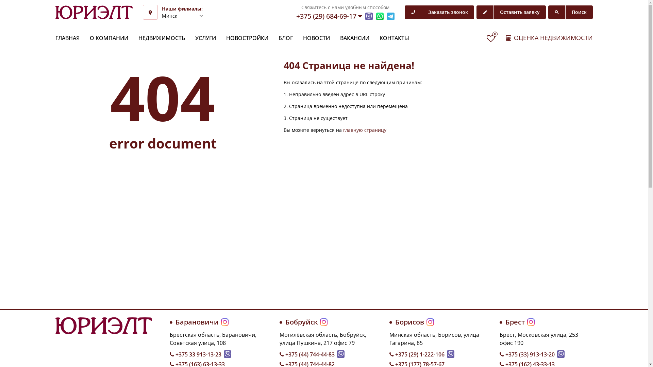 This screenshot has width=653, height=367. What do you see at coordinates (491, 38) in the screenshot?
I see `0` at bounding box center [491, 38].